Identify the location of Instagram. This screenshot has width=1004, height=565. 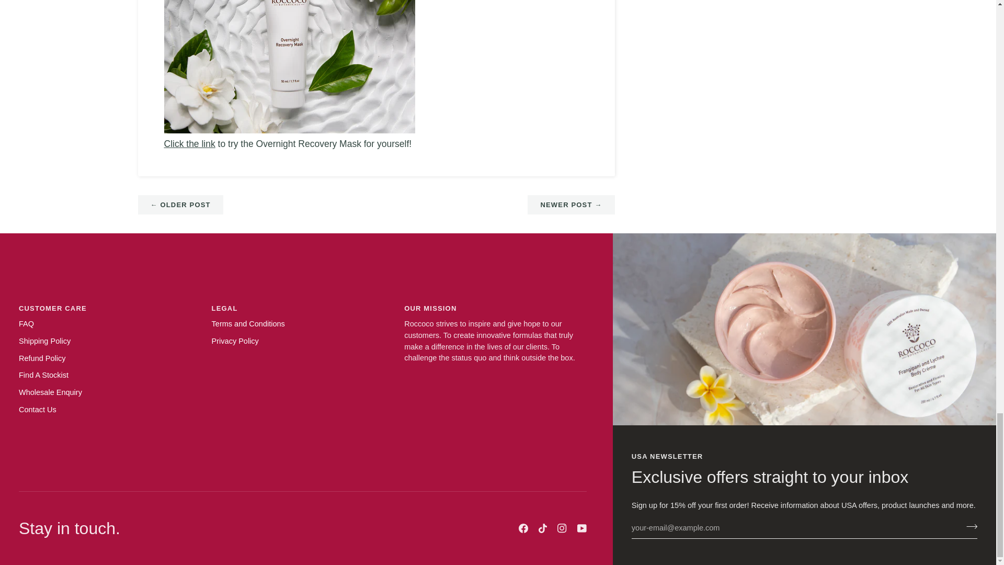
(562, 528).